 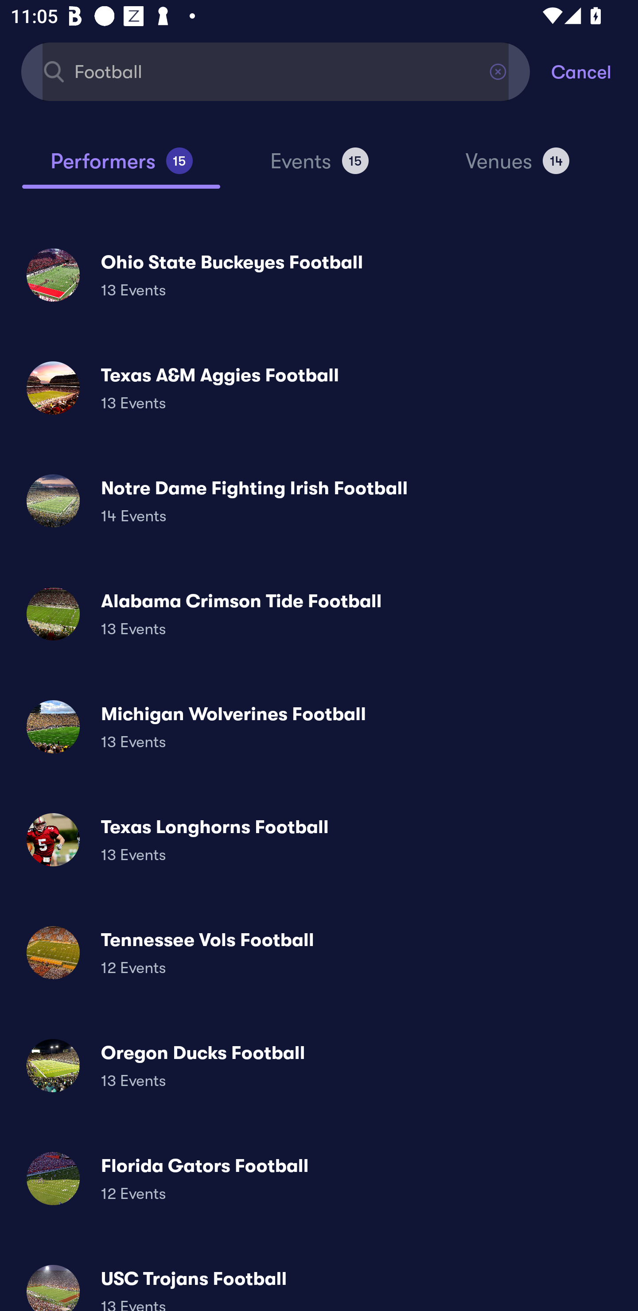 What do you see at coordinates (276, 71) in the screenshot?
I see `Football Find` at bounding box center [276, 71].